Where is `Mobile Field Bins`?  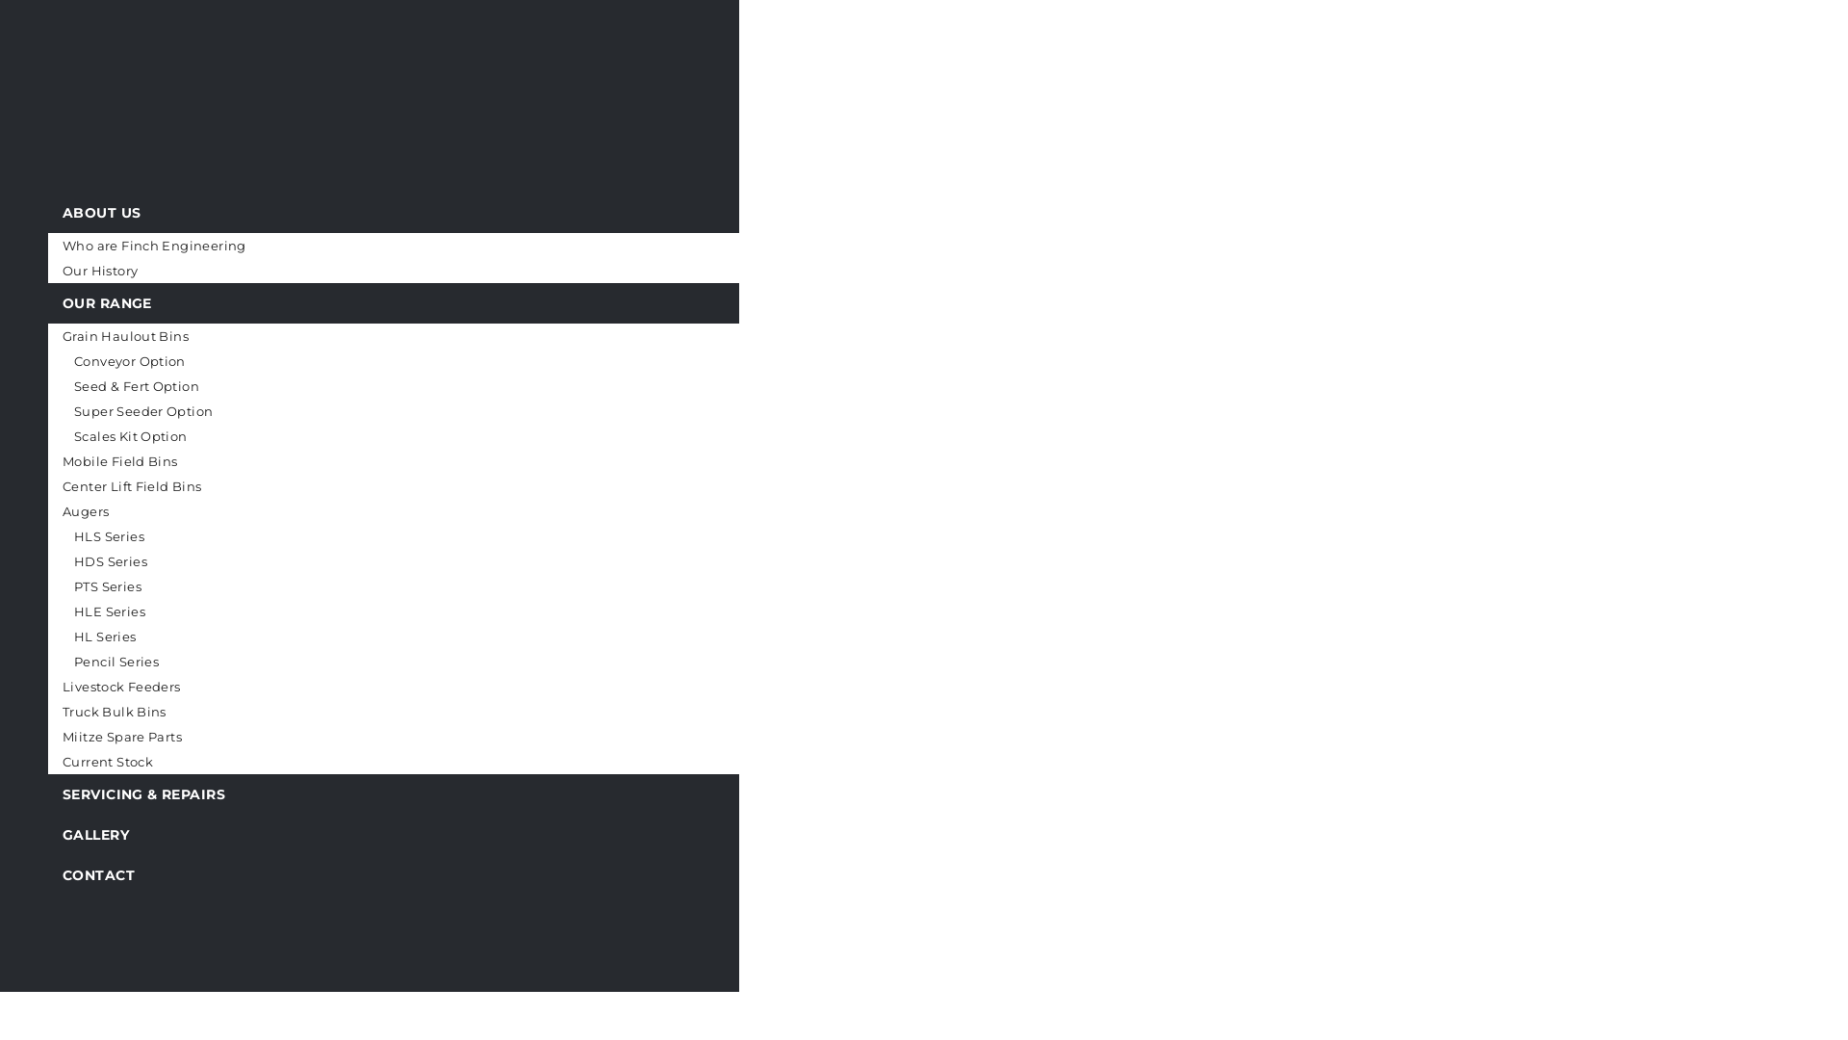
Mobile Field Bins is located at coordinates (418, 461).